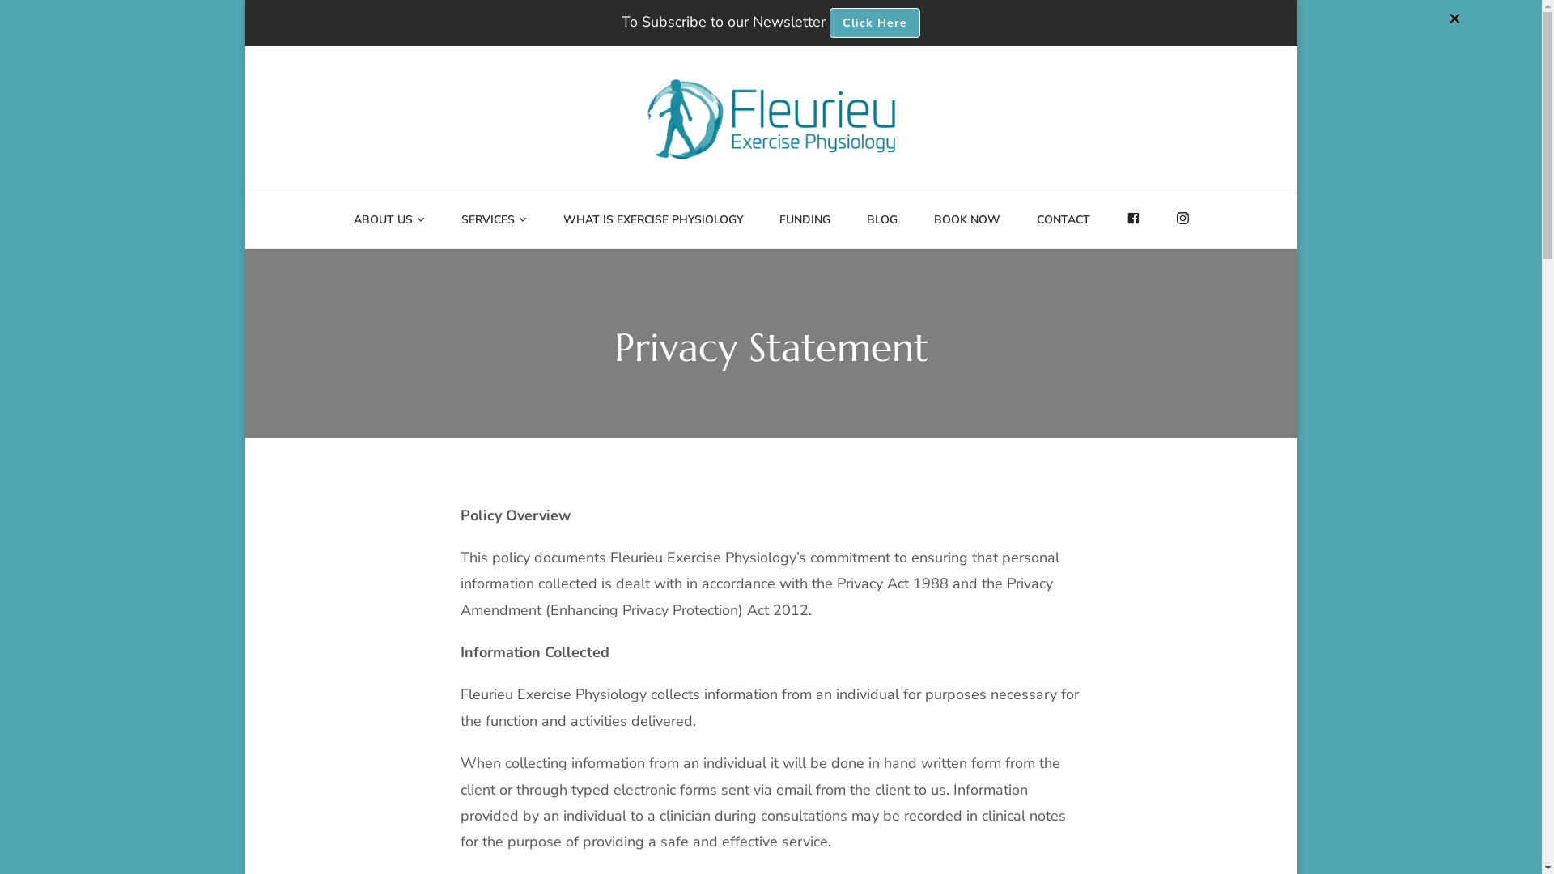  What do you see at coordinates (882, 221) in the screenshot?
I see `BLOG` at bounding box center [882, 221].